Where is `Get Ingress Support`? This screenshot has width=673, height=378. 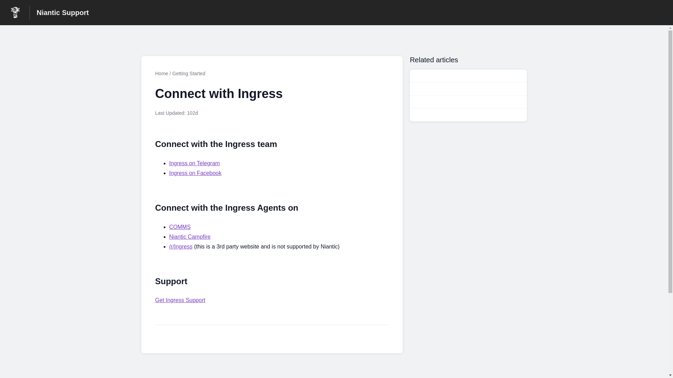 Get Ingress Support is located at coordinates (180, 300).